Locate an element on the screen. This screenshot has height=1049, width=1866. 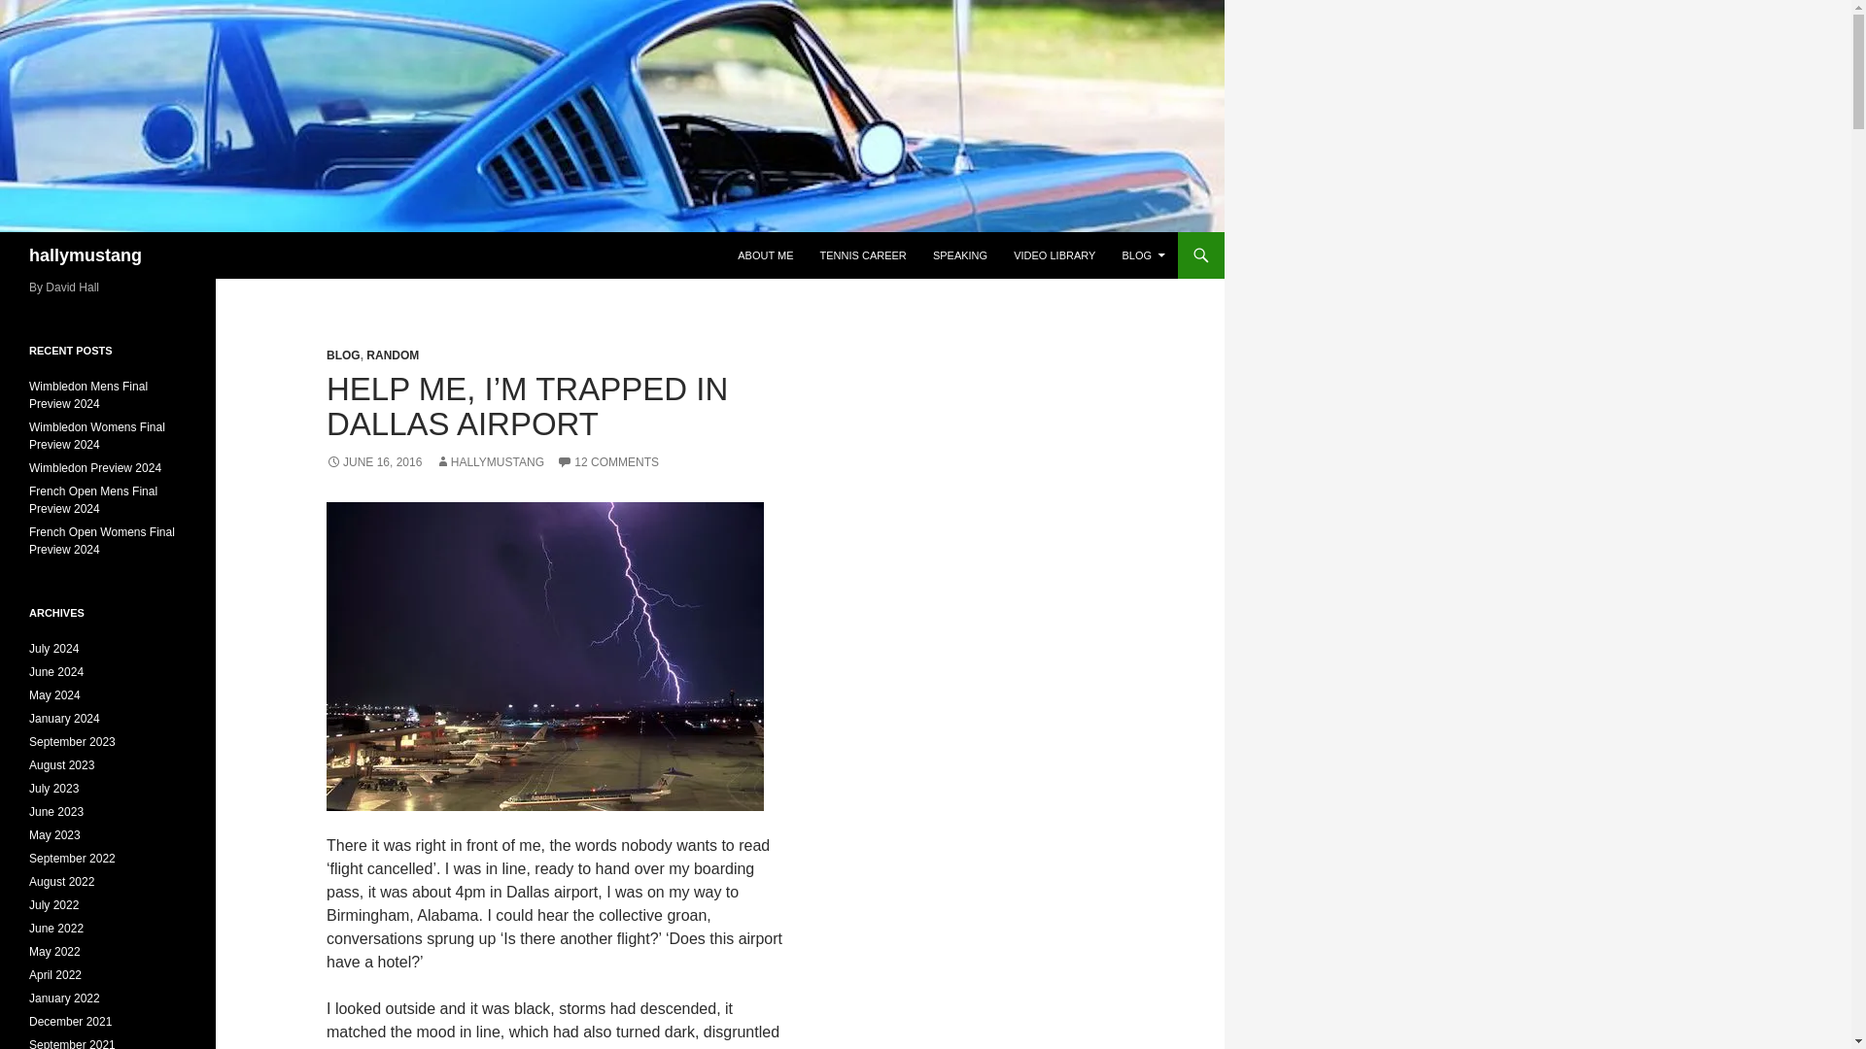
TENNIS CAREER is located at coordinates (863, 254).